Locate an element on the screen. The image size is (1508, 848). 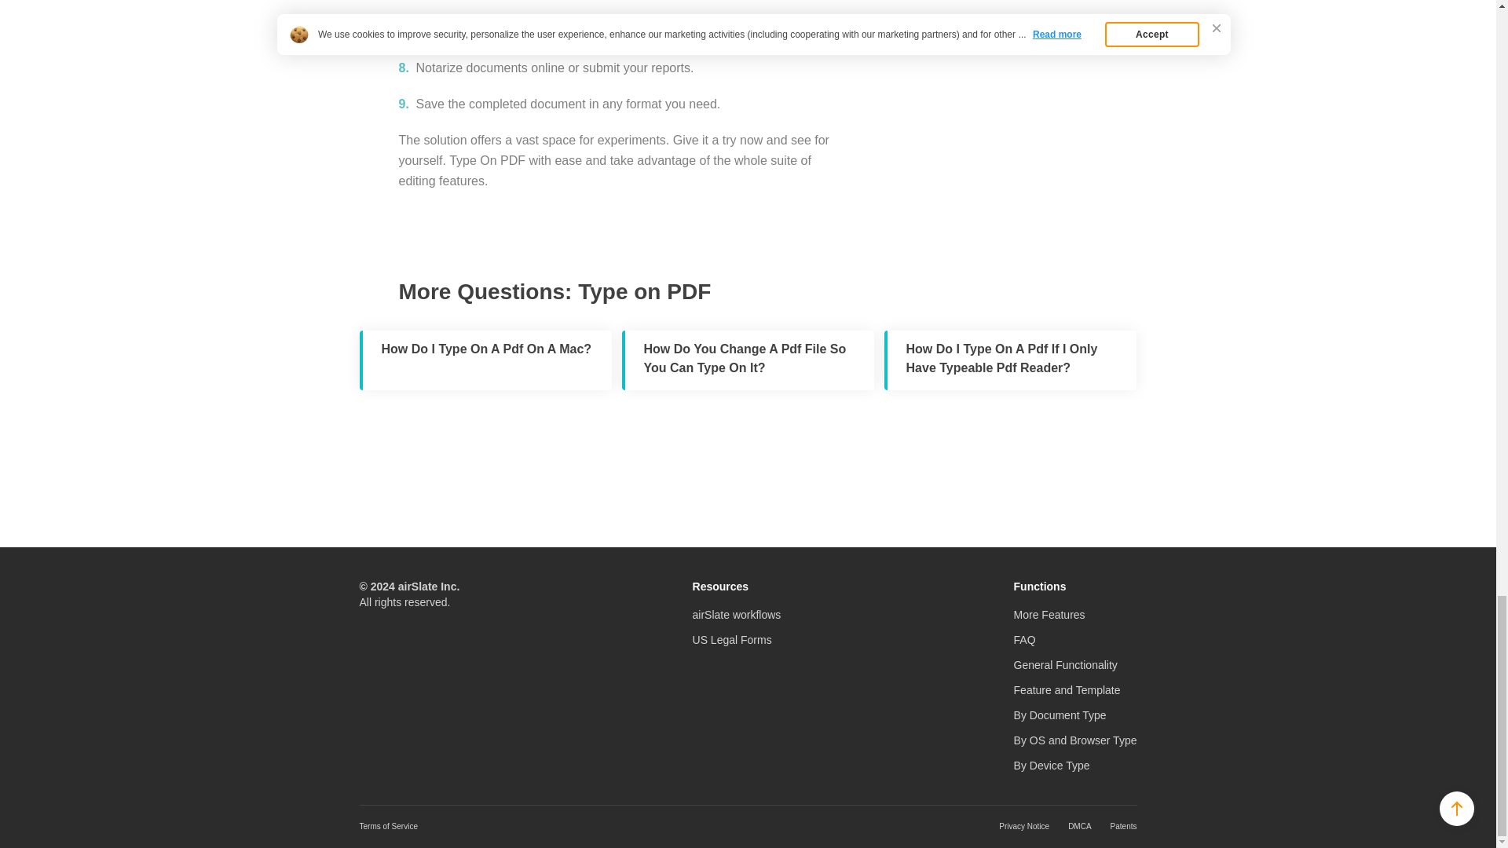
By Document Type is located at coordinates (1060, 715).